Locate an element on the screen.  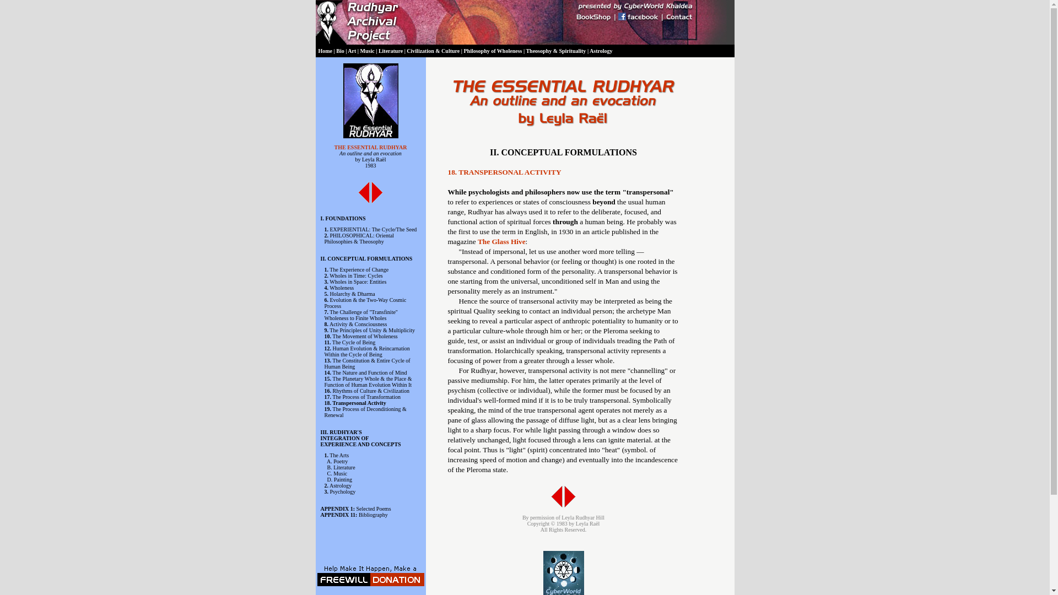
The Arts is located at coordinates (339, 455).